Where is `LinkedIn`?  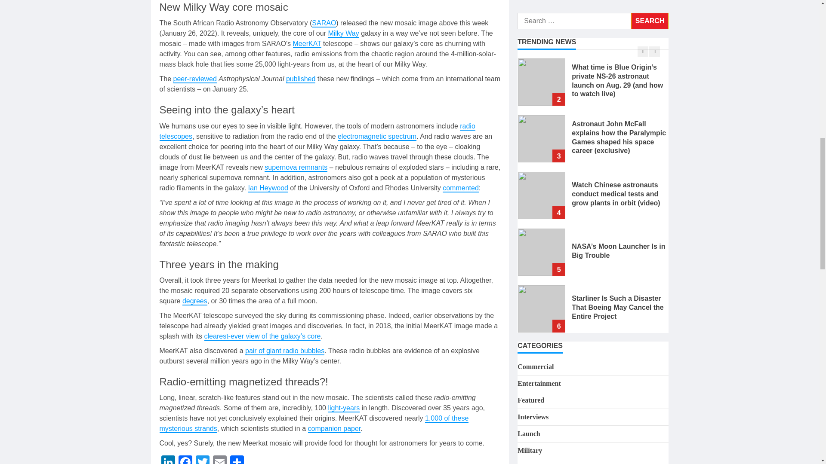
LinkedIn is located at coordinates (168, 460).